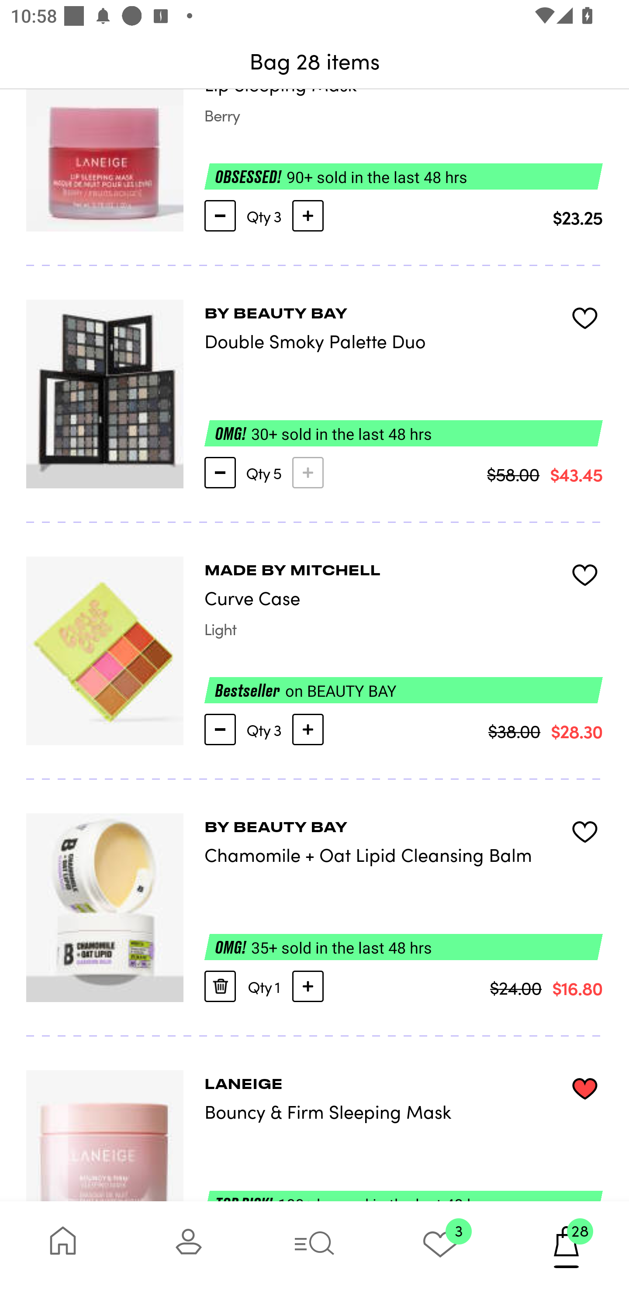  Describe the element at coordinates (566, 1247) in the screenshot. I see `28` at that location.